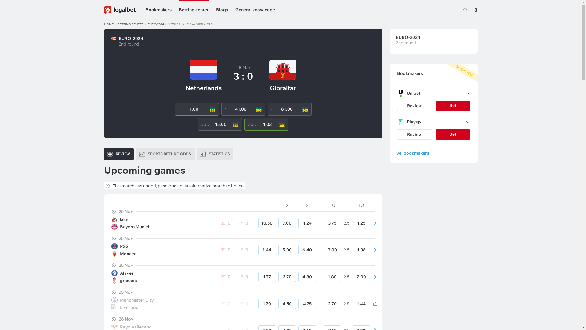 The image size is (586, 330). I want to click on 0, so click(226, 304).